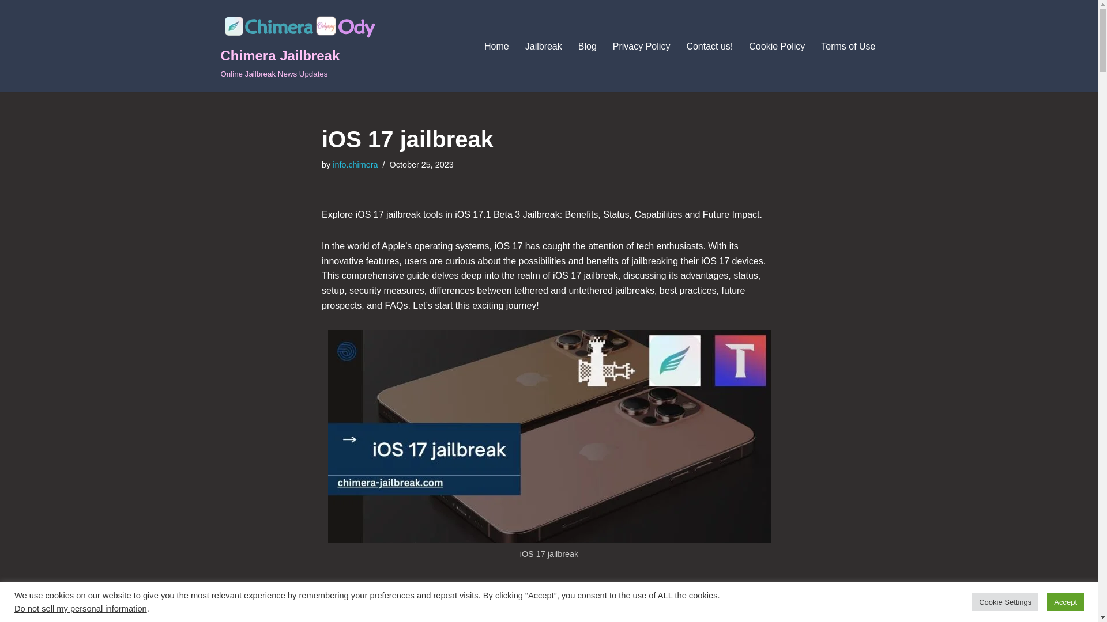 The width and height of the screenshot is (1107, 622). I want to click on Posts by info.chimera, so click(848, 46).